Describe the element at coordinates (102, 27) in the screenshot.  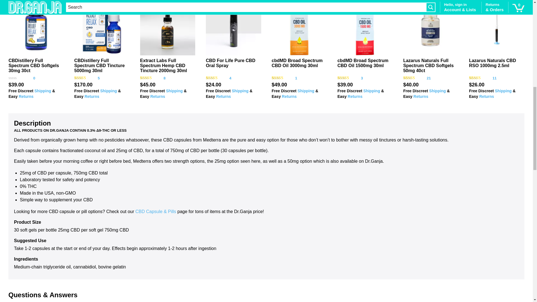
I see `CBDistillery Full Spectrum CBD Tincture 5000mg 30ml` at that location.